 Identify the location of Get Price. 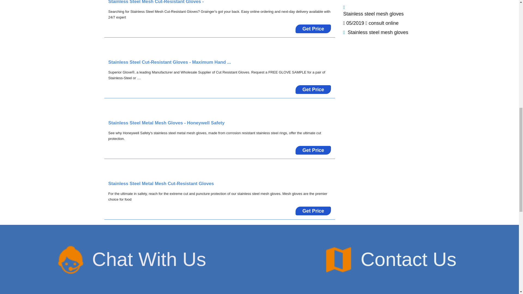
(313, 29).